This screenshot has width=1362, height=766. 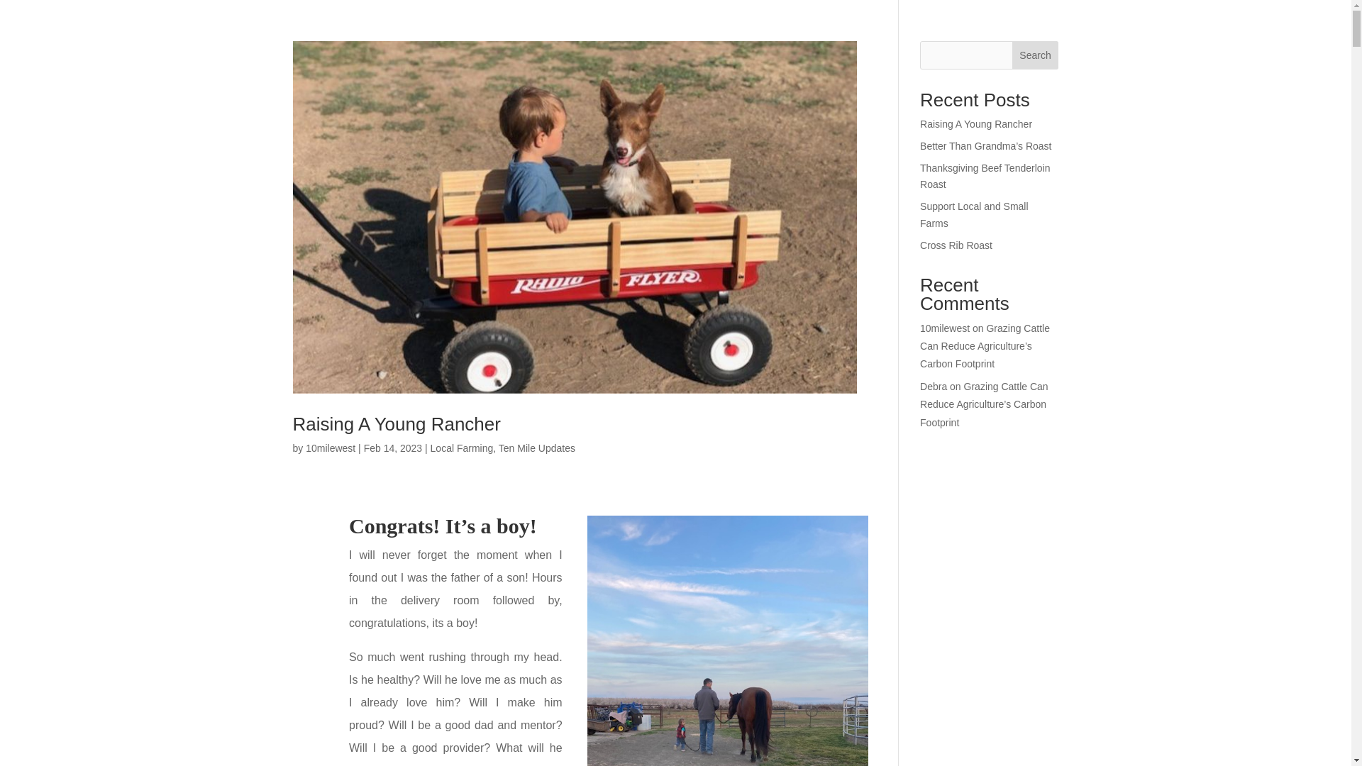 I want to click on 10milewest, so click(x=331, y=448).